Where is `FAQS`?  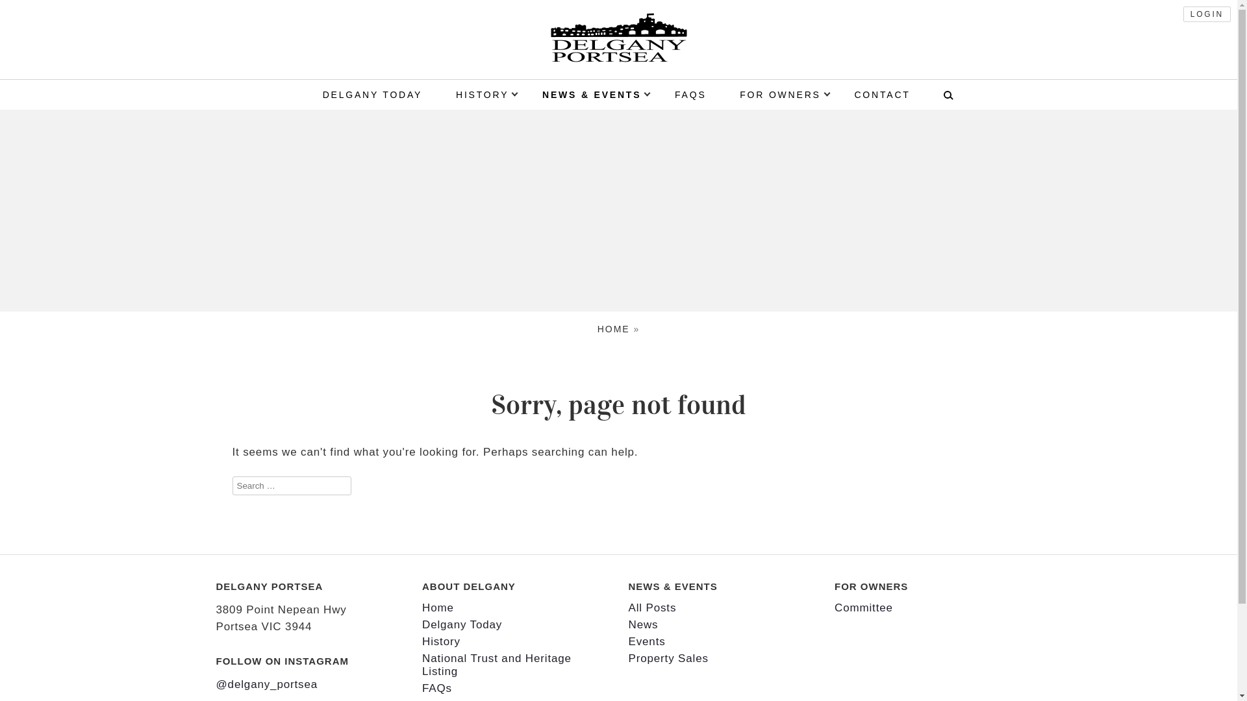 FAQS is located at coordinates (691, 95).